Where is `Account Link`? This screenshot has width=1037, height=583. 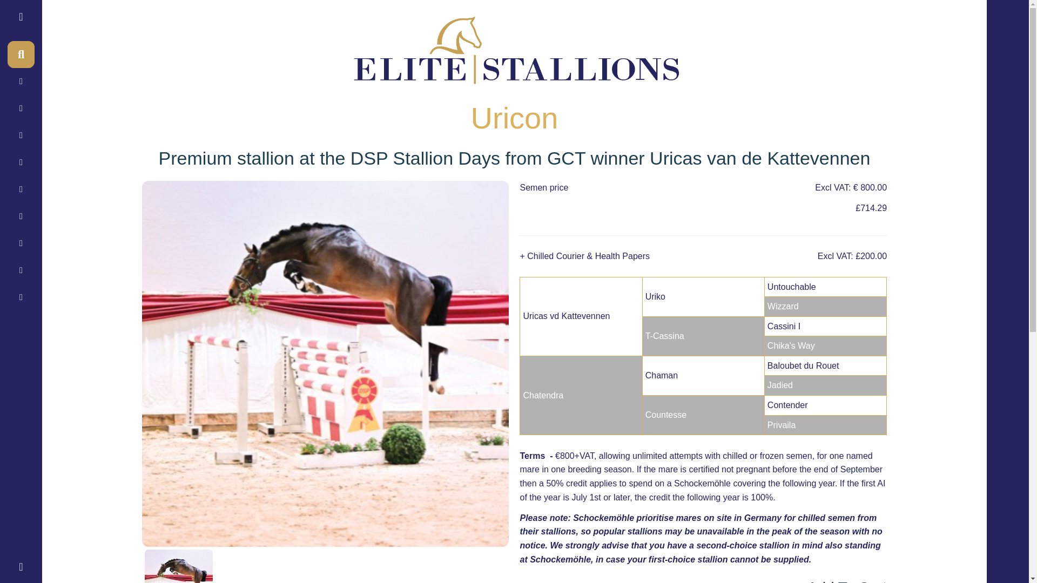 Account Link is located at coordinates (21, 270).